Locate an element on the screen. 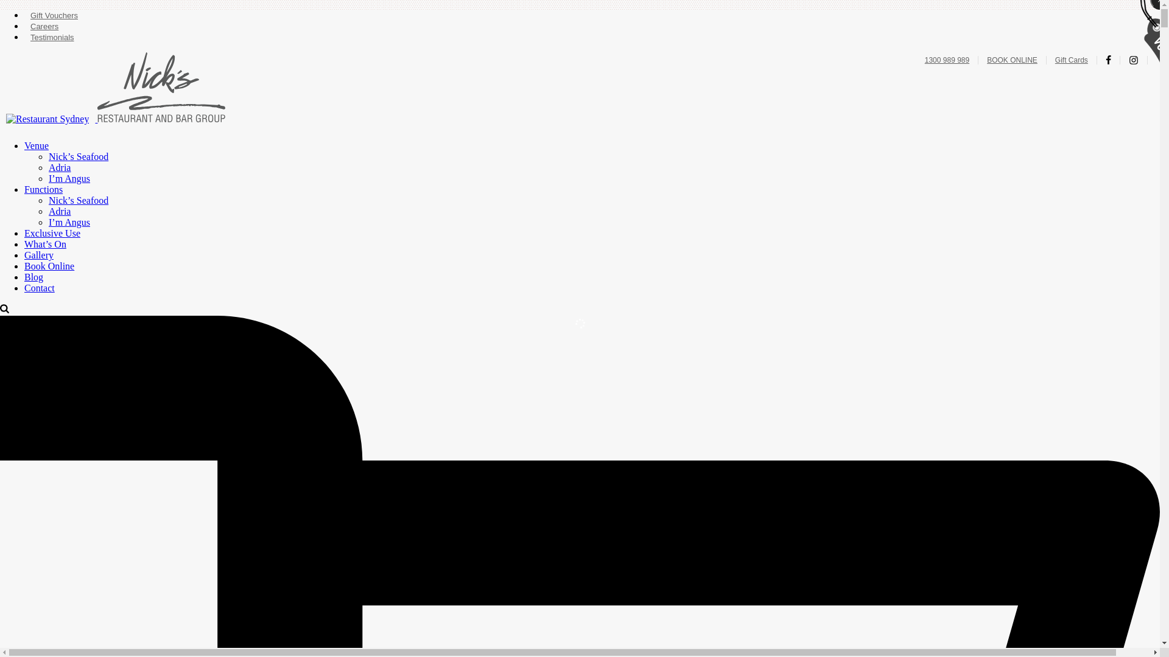 The image size is (1169, 657). Gift Cards is located at coordinates (1073, 60).